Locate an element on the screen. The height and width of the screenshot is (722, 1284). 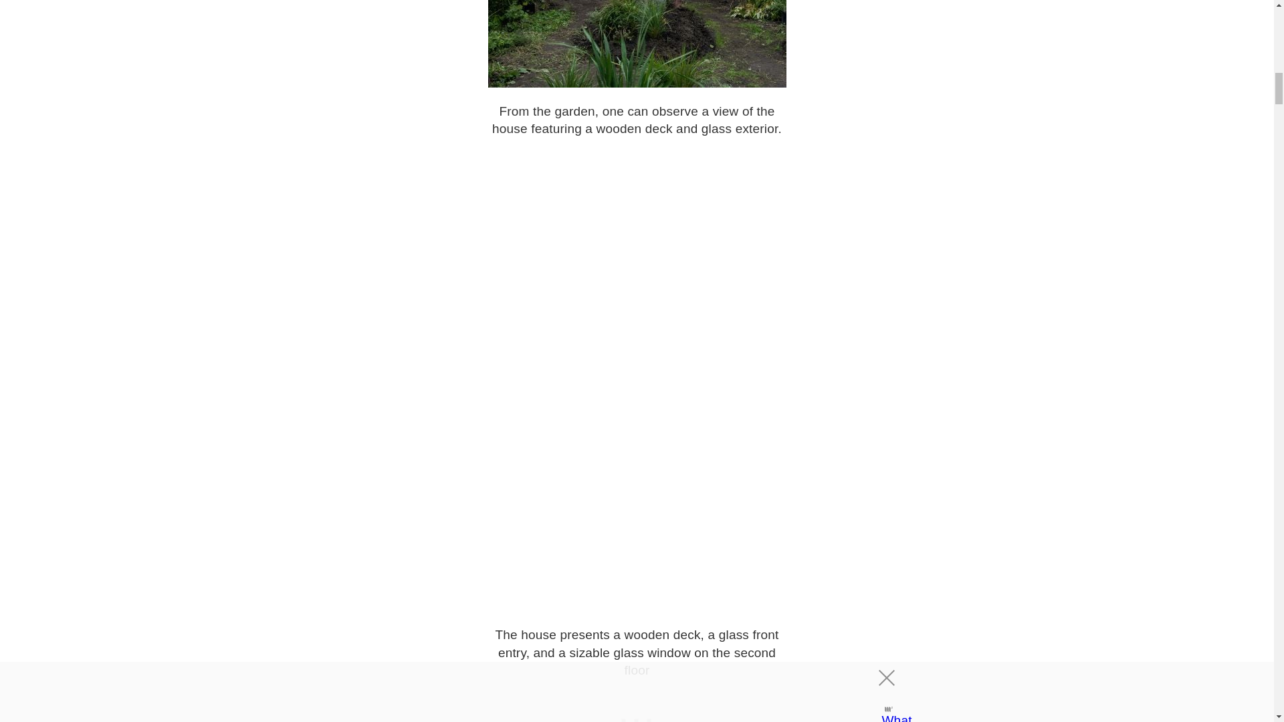
3rd party ad content is located at coordinates (636, 711).